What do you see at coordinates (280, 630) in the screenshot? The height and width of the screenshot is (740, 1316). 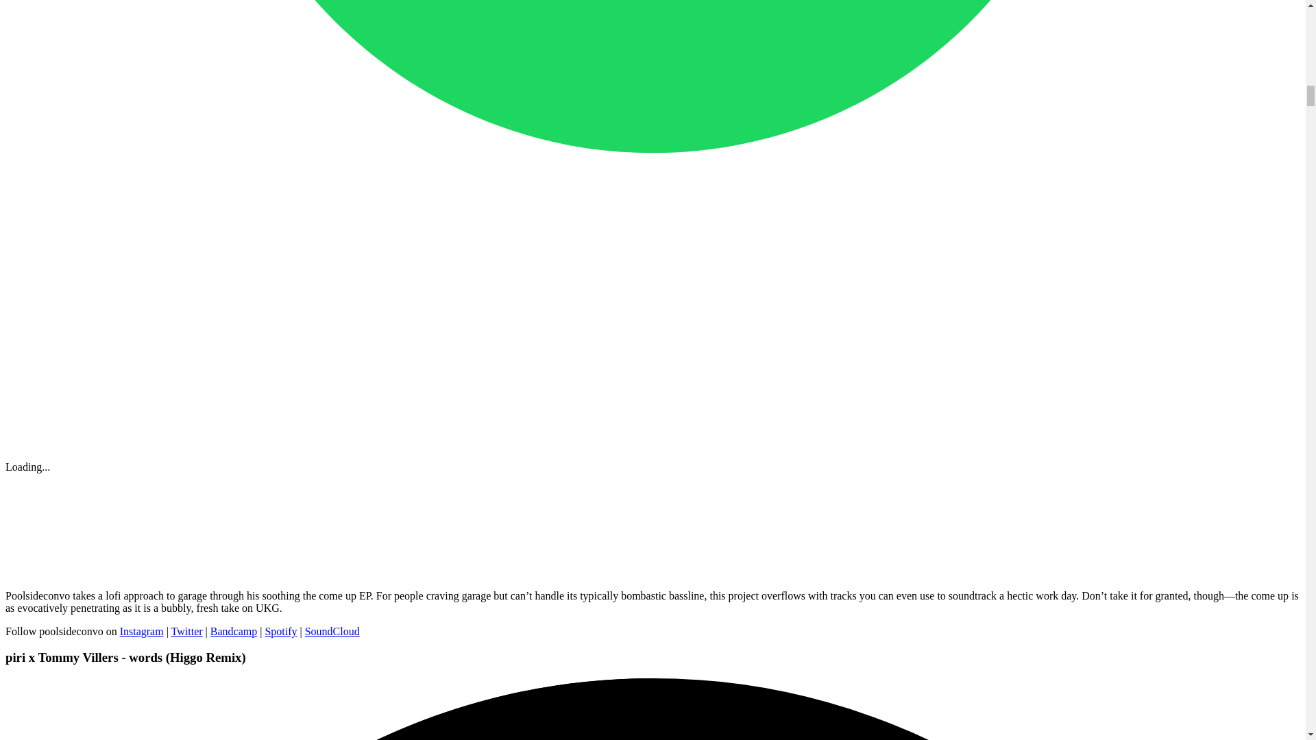 I see `Spotify` at bounding box center [280, 630].